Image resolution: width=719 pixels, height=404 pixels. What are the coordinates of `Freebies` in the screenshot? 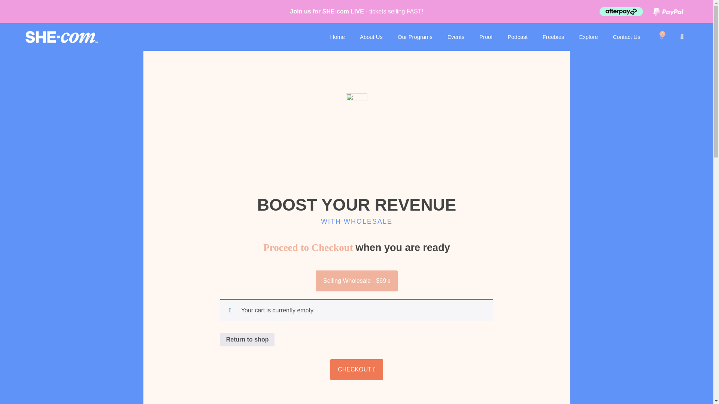 It's located at (553, 37).